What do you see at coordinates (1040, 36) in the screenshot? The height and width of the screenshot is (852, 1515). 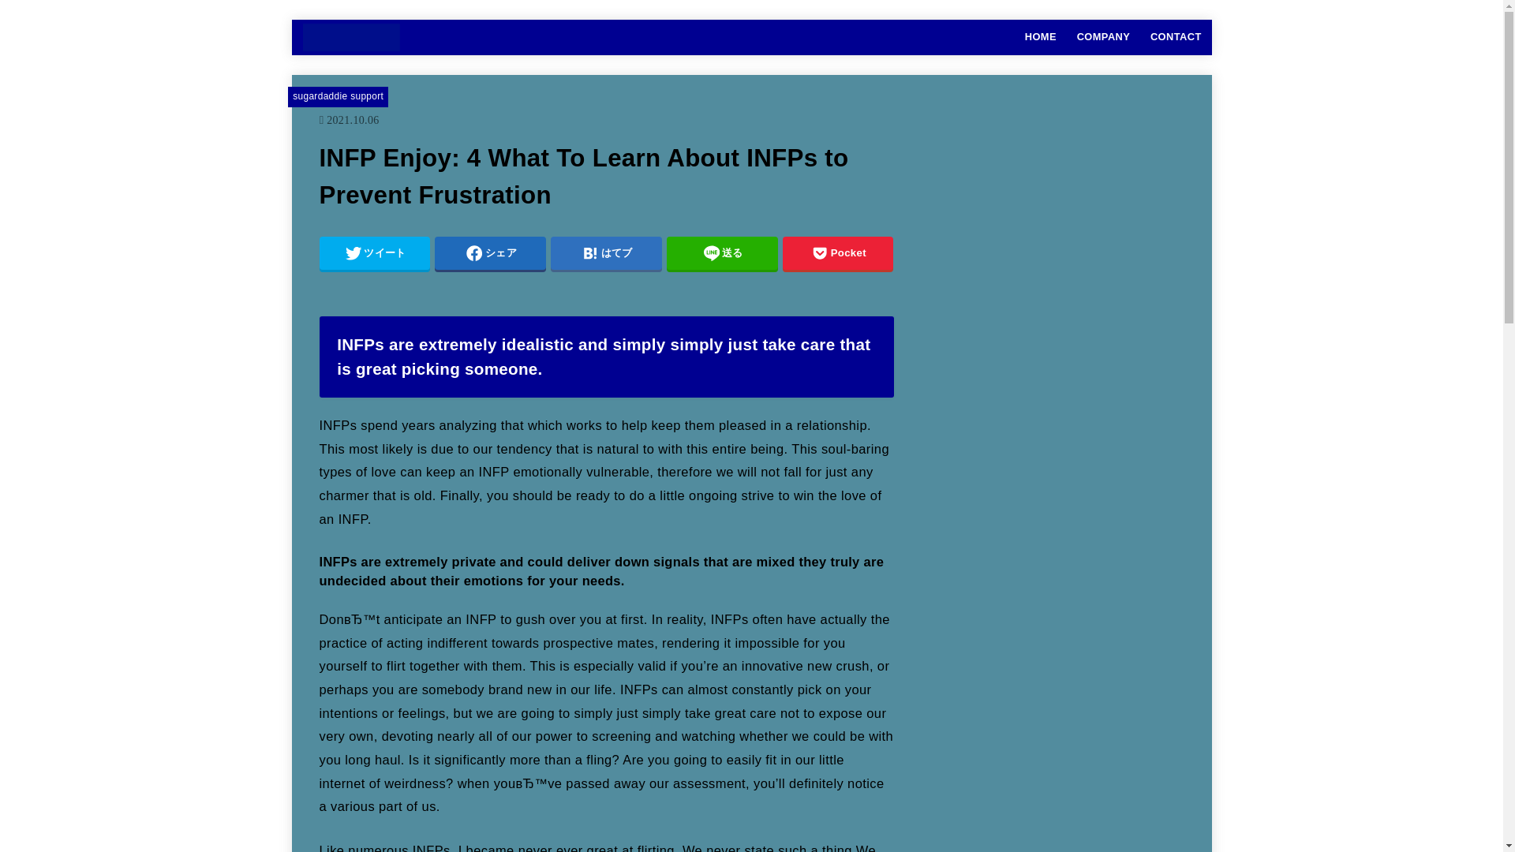 I see `HOME` at bounding box center [1040, 36].